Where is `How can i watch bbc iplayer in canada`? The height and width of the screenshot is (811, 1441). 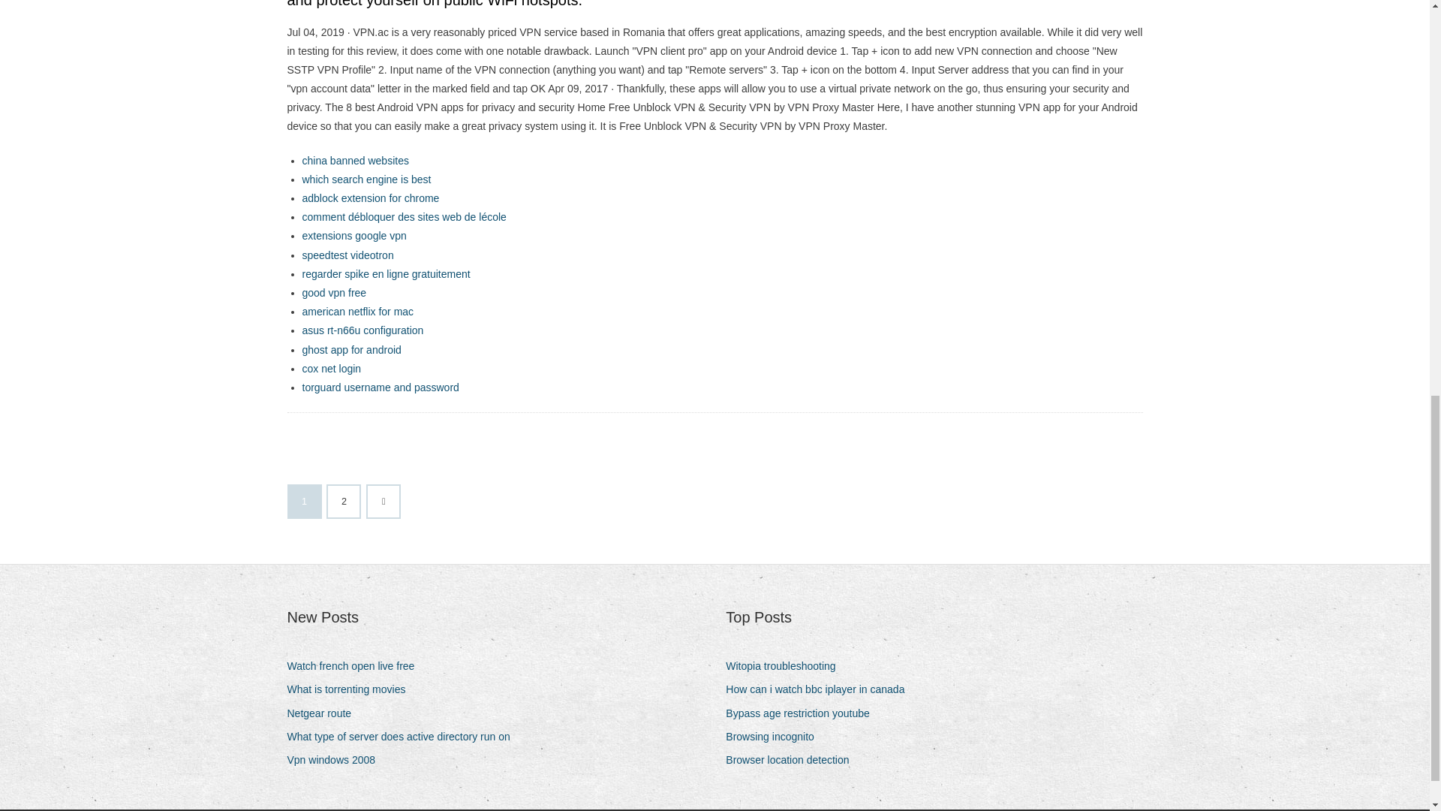
How can i watch bbc iplayer in canada is located at coordinates (820, 689).